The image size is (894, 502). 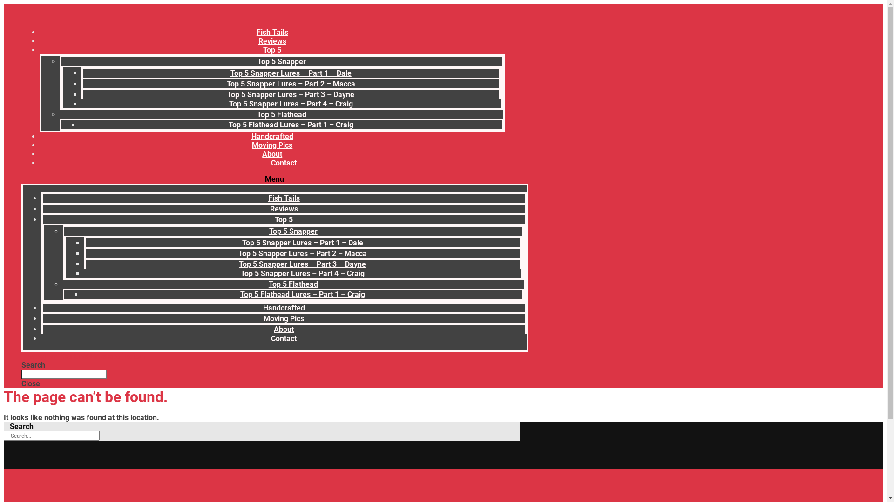 What do you see at coordinates (272, 50) in the screenshot?
I see `Top 5` at bounding box center [272, 50].